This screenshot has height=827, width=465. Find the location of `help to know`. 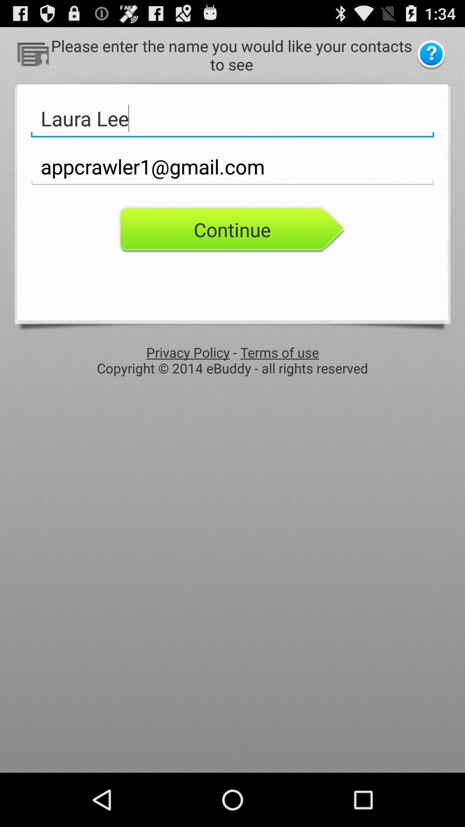

help to know is located at coordinates (431, 55).